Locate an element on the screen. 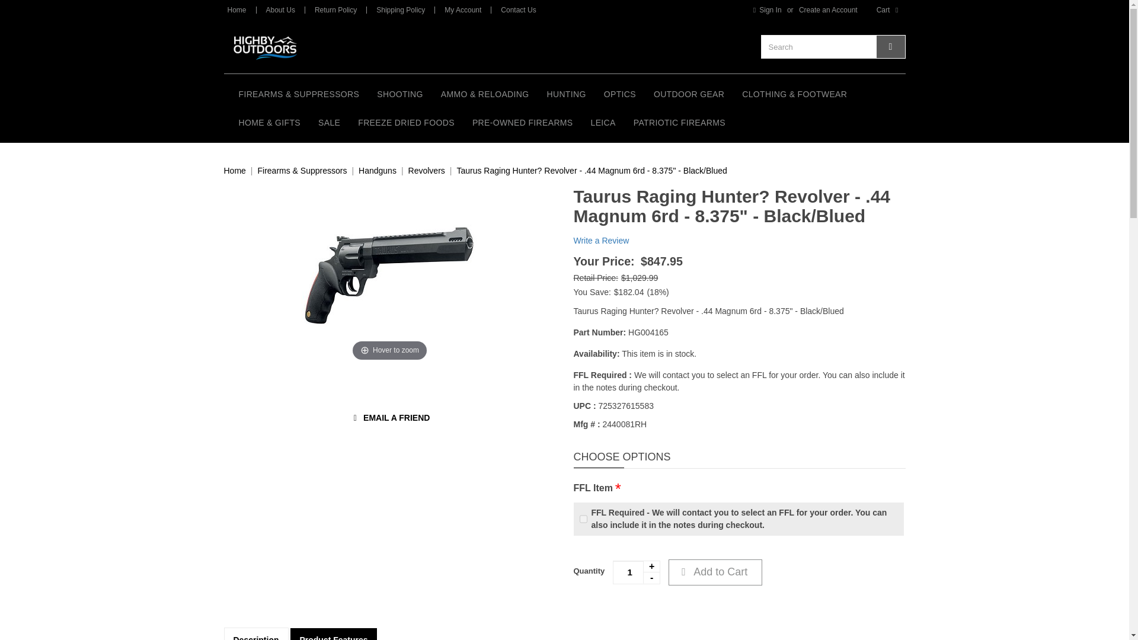  Revolvers is located at coordinates (427, 170).